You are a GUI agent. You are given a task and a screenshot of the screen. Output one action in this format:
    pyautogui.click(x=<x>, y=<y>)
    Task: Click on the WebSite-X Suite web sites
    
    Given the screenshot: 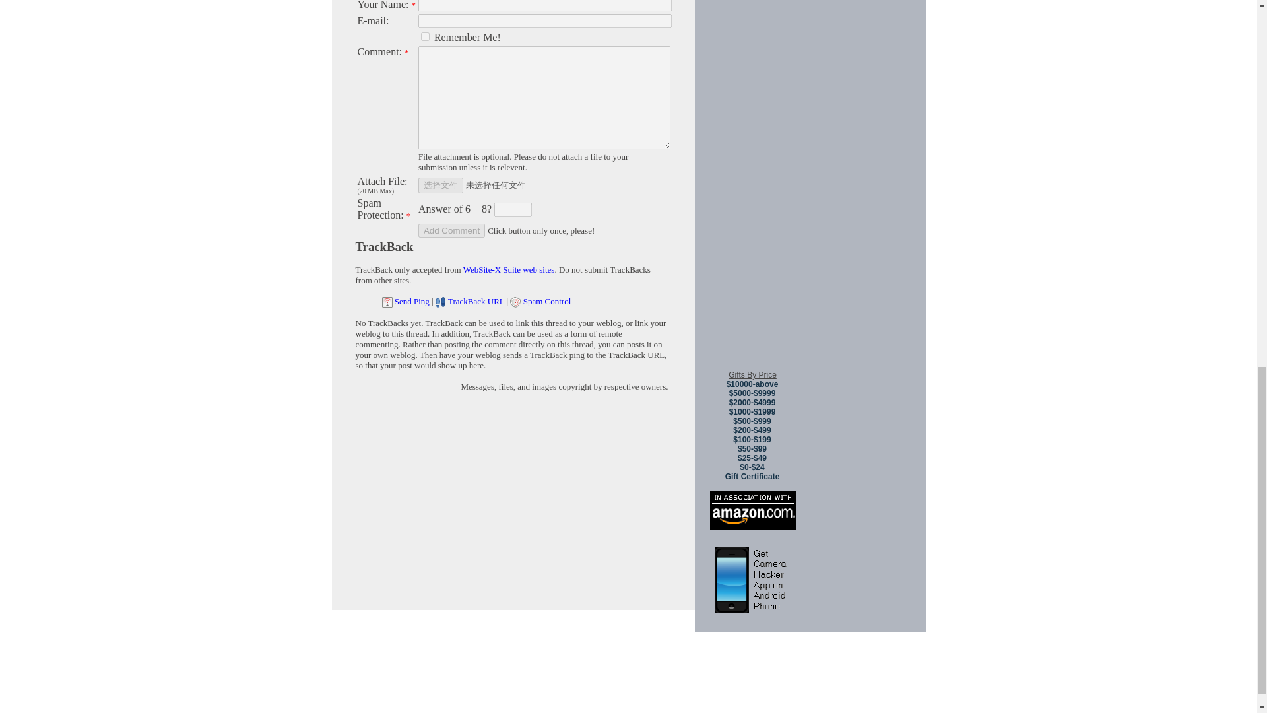 What is the action you would take?
    pyautogui.click(x=509, y=269)
    